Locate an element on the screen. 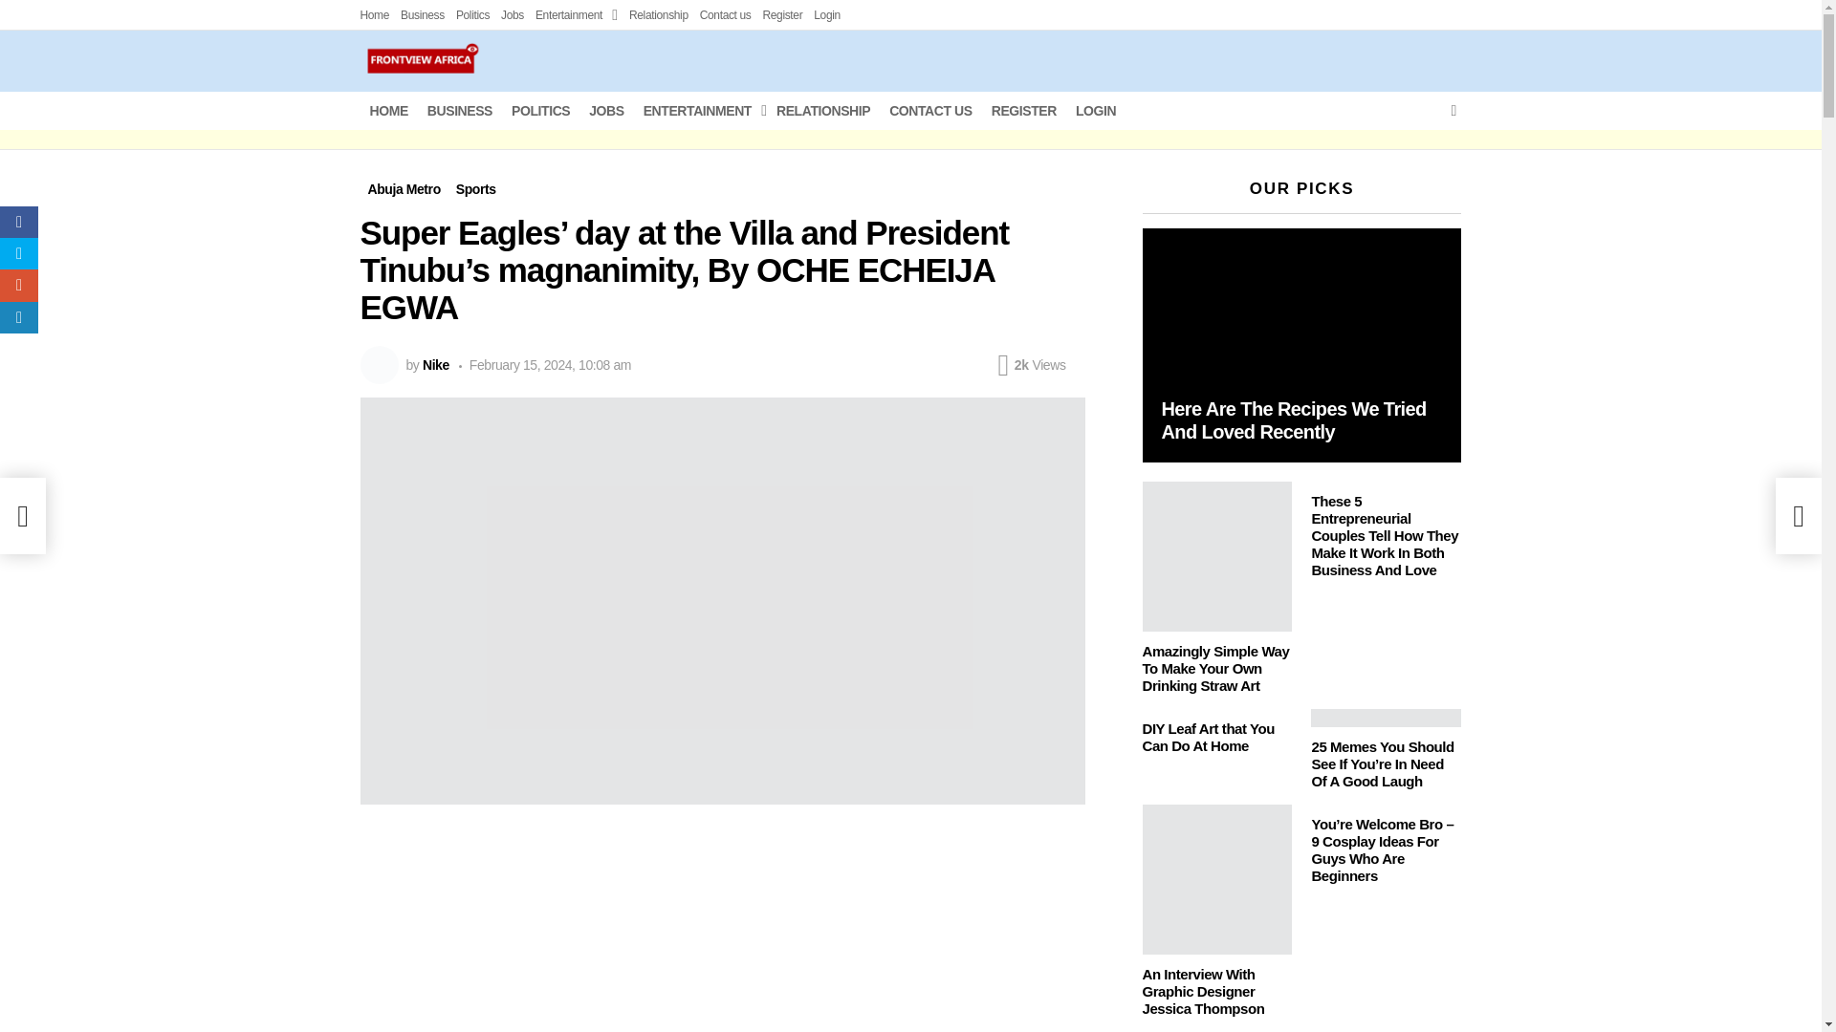 This screenshot has height=1032, width=1836. Business is located at coordinates (422, 15).